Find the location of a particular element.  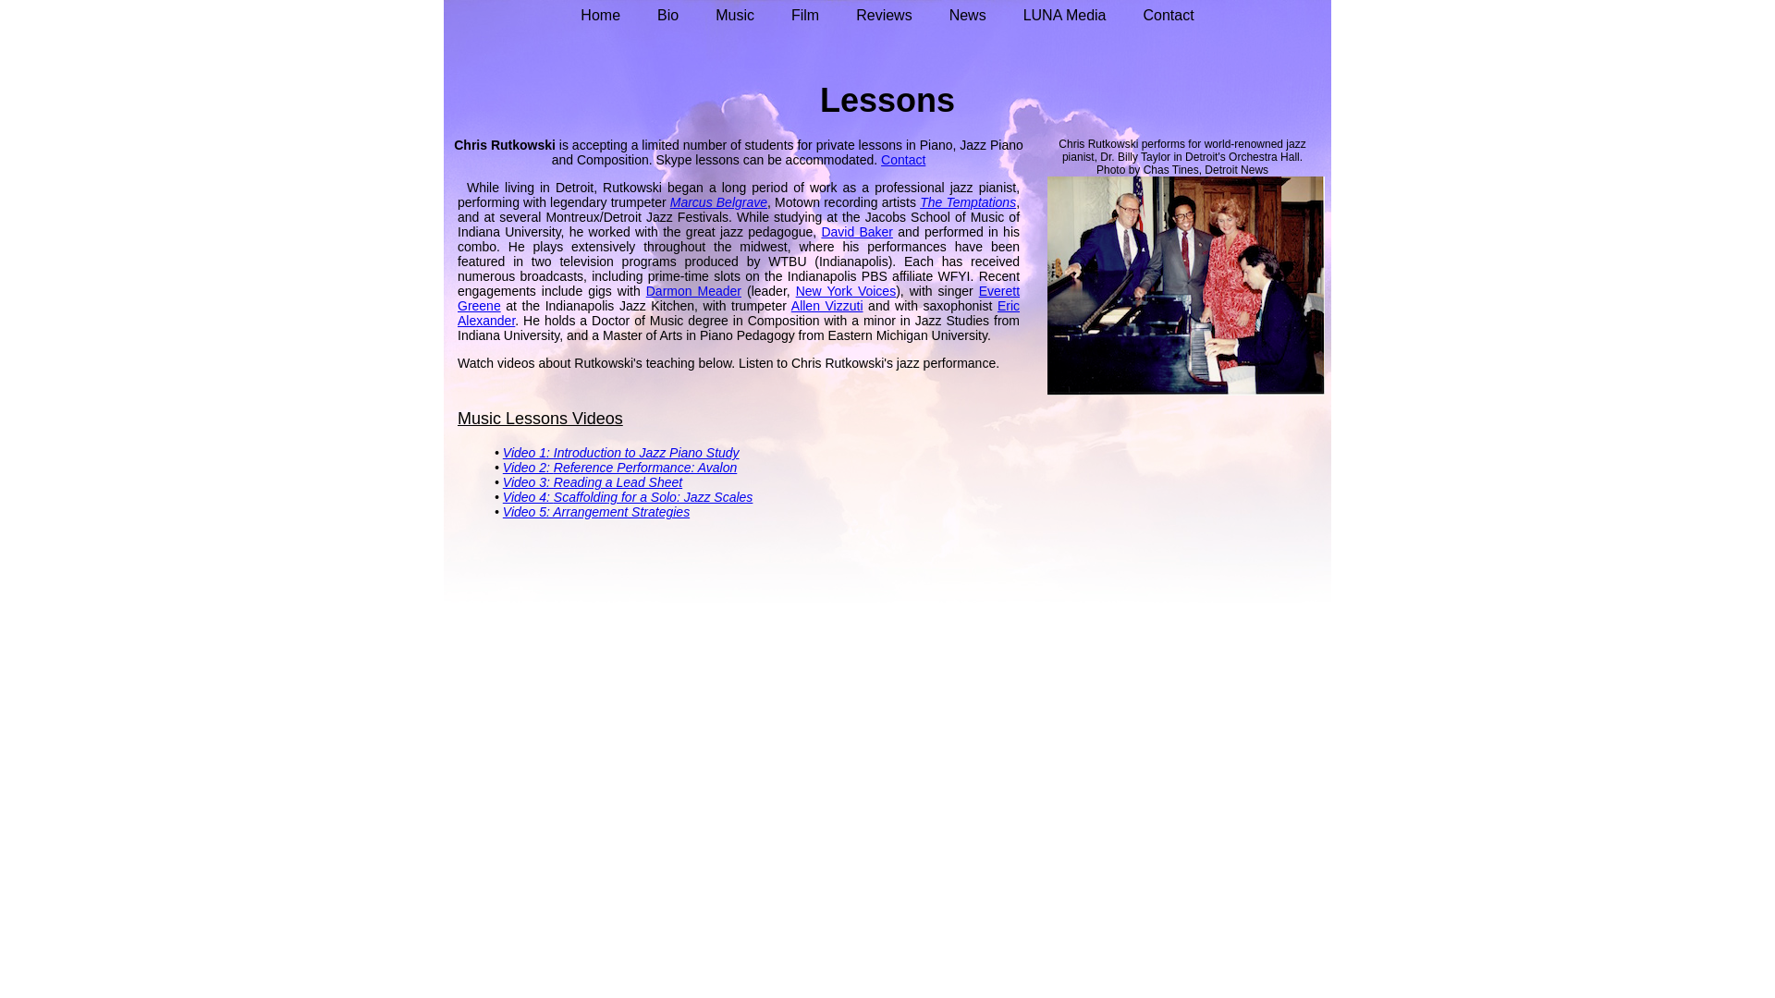

The Temptations is located at coordinates (967, 201).